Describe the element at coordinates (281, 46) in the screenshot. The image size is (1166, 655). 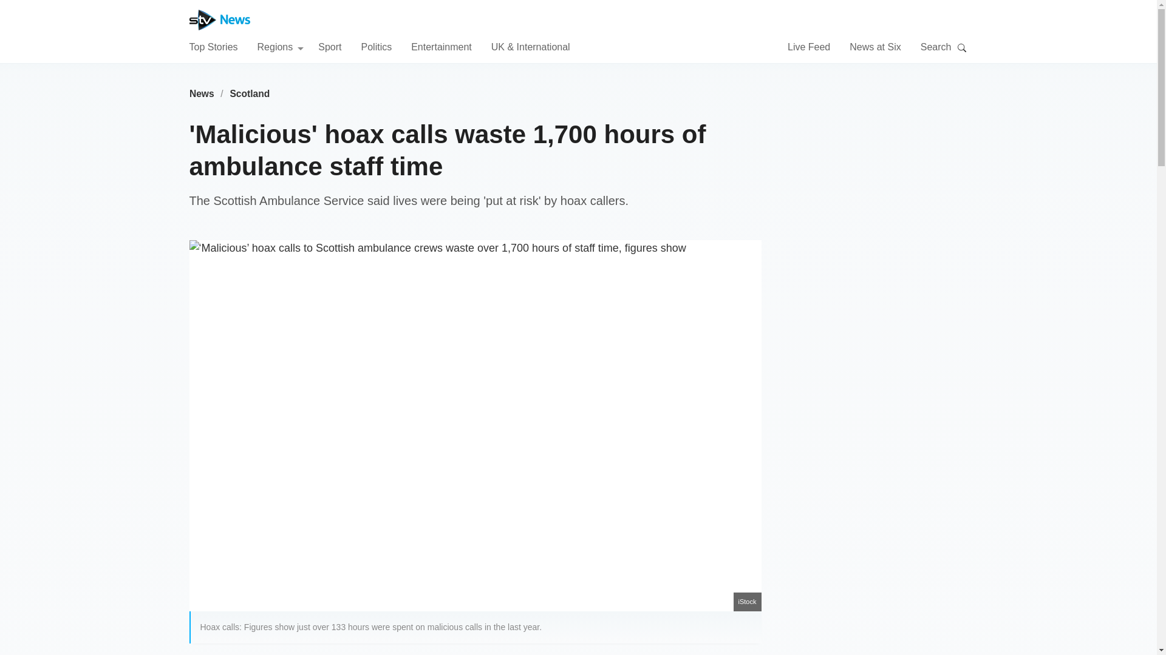
I see `Regions` at that location.